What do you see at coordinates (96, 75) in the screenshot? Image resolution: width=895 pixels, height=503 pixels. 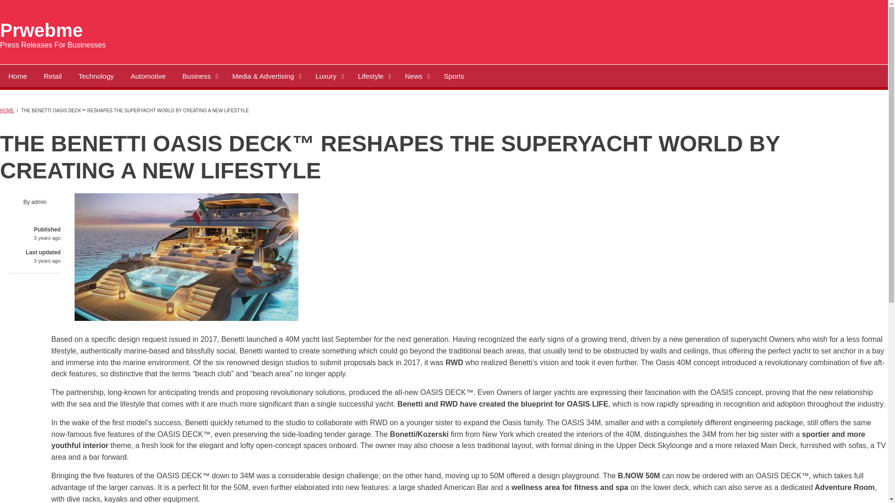 I see `Technology` at bounding box center [96, 75].